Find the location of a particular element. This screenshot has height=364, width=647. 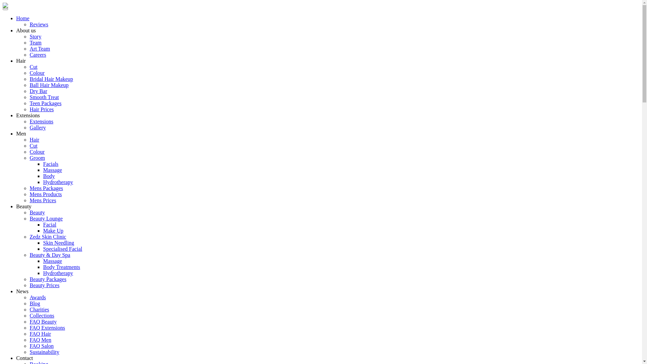

Gallery is located at coordinates (38, 127).